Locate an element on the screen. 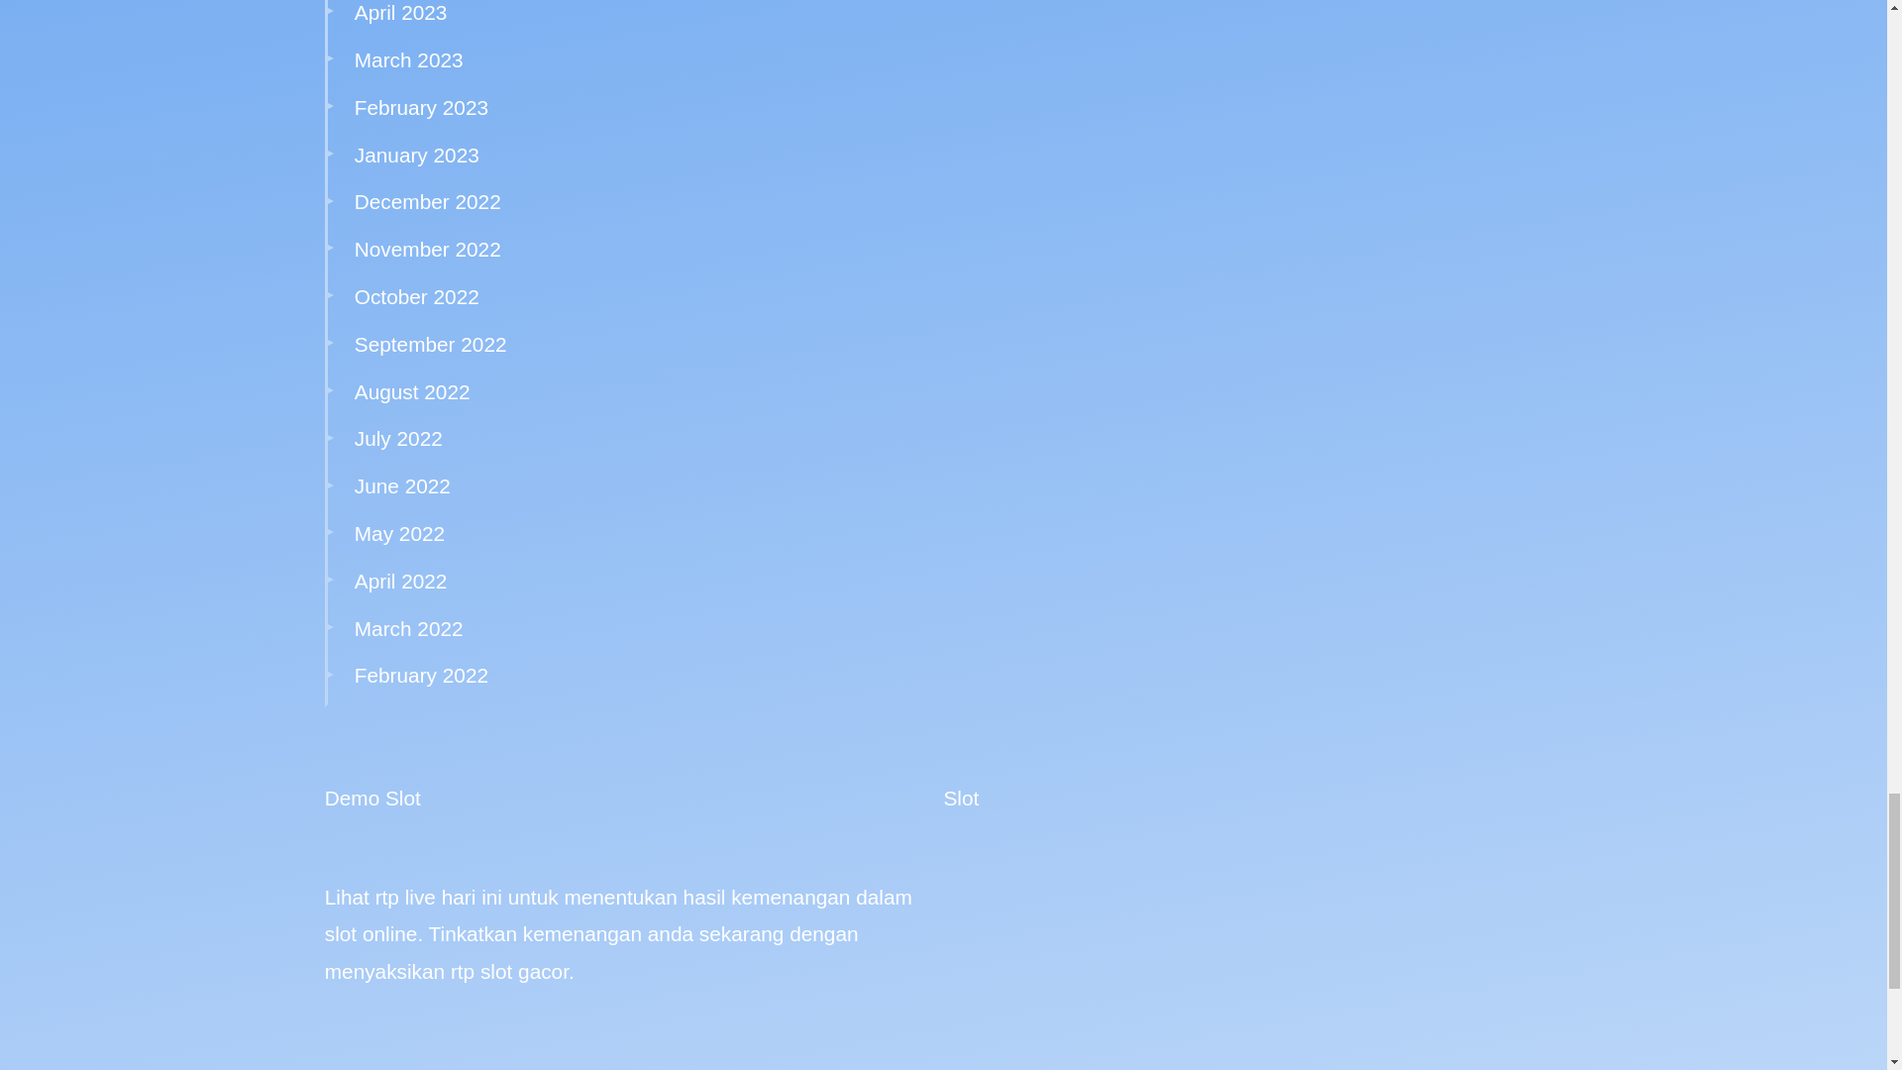  December 2022 is located at coordinates (428, 201).